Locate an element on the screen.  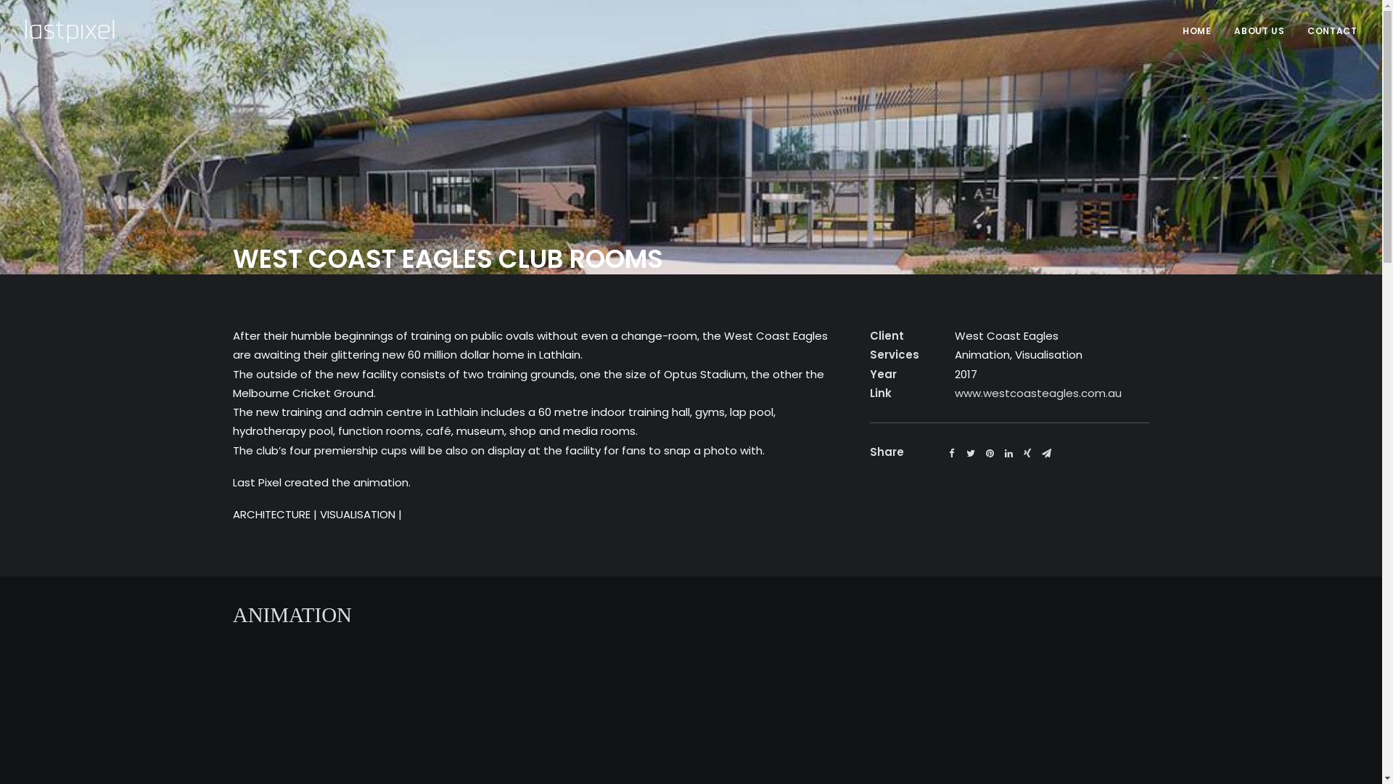
www.westcoasteagles.com.au is located at coordinates (1038, 393).